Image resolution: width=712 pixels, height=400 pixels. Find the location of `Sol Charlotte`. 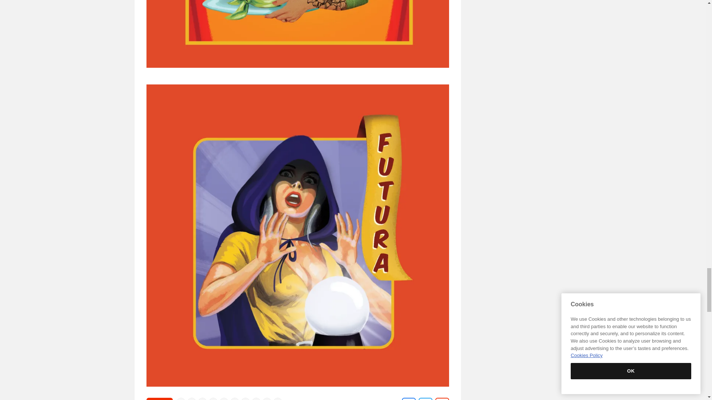

Sol Charlotte is located at coordinates (202, 399).